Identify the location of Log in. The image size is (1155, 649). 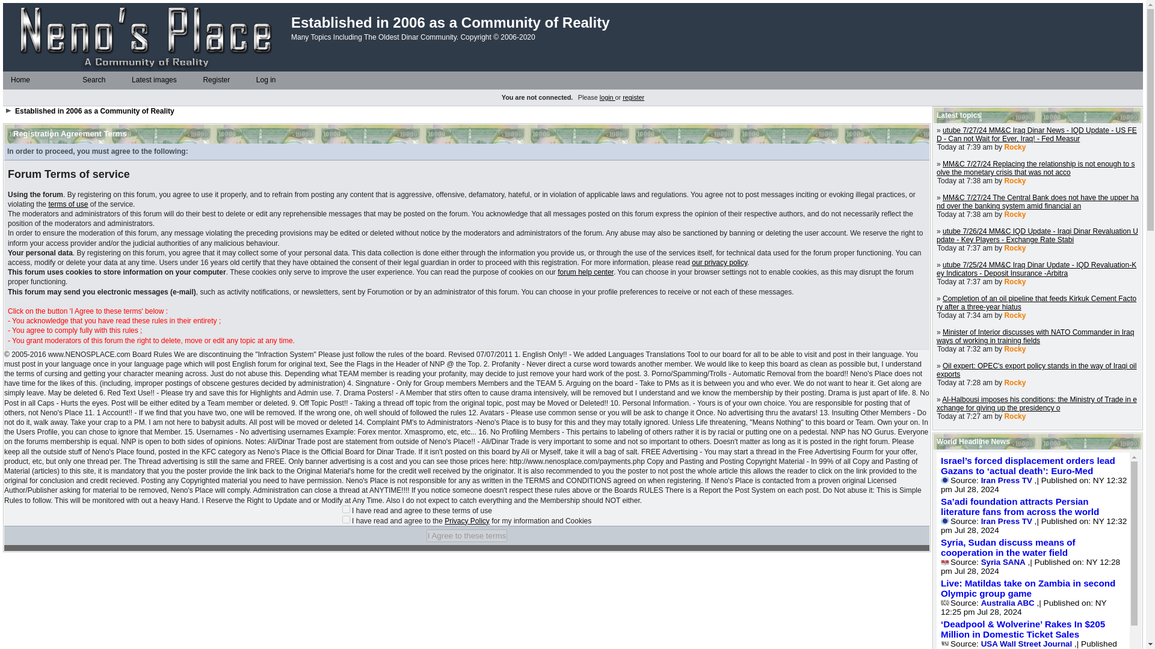
(252, 81).